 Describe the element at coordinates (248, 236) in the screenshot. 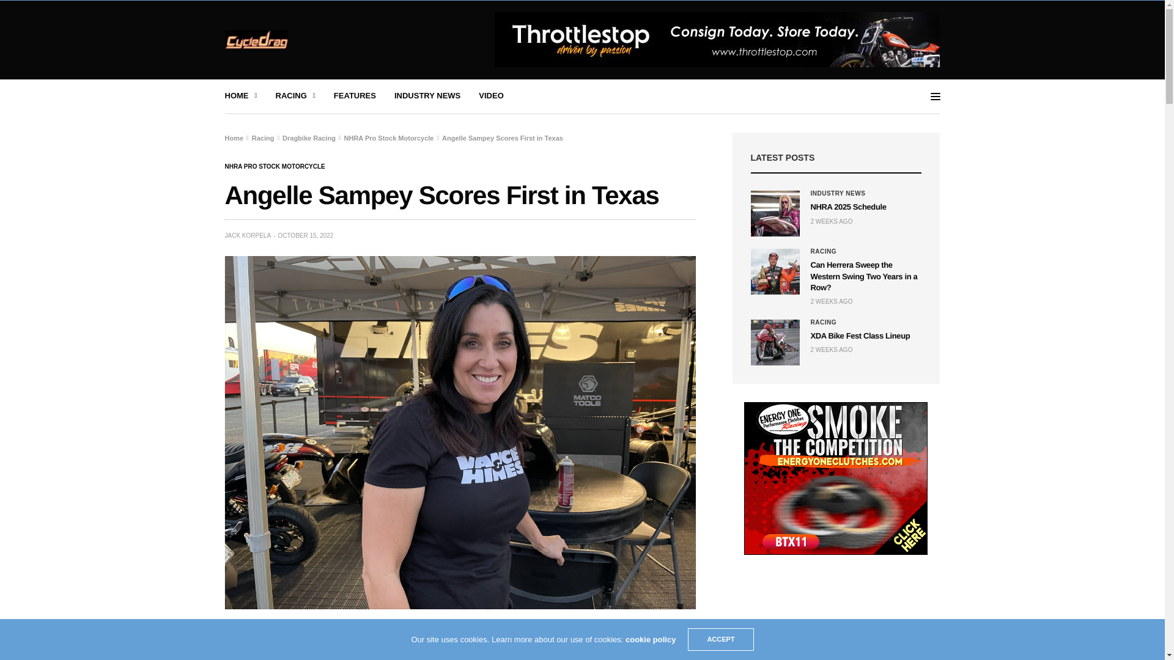

I see `Posts by Jack Korpela` at that location.